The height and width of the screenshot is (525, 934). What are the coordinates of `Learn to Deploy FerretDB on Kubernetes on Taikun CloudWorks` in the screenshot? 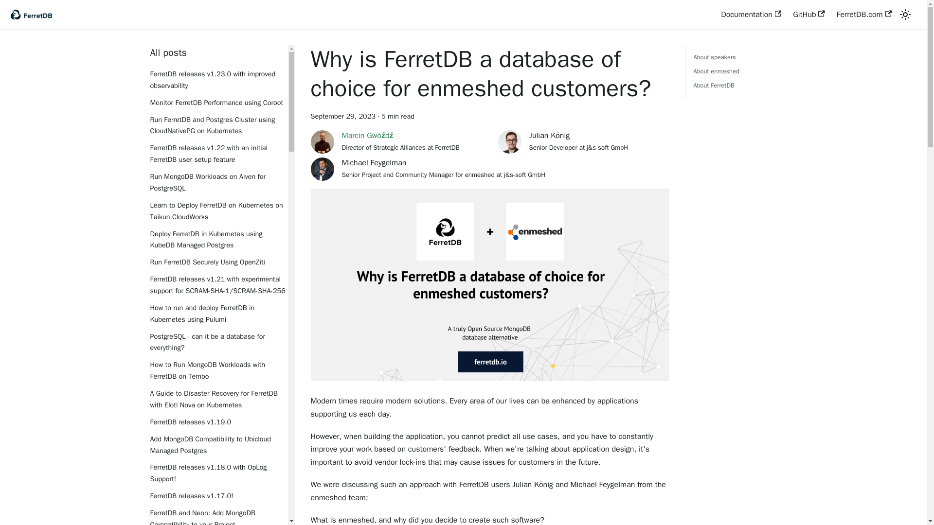 It's located at (218, 211).